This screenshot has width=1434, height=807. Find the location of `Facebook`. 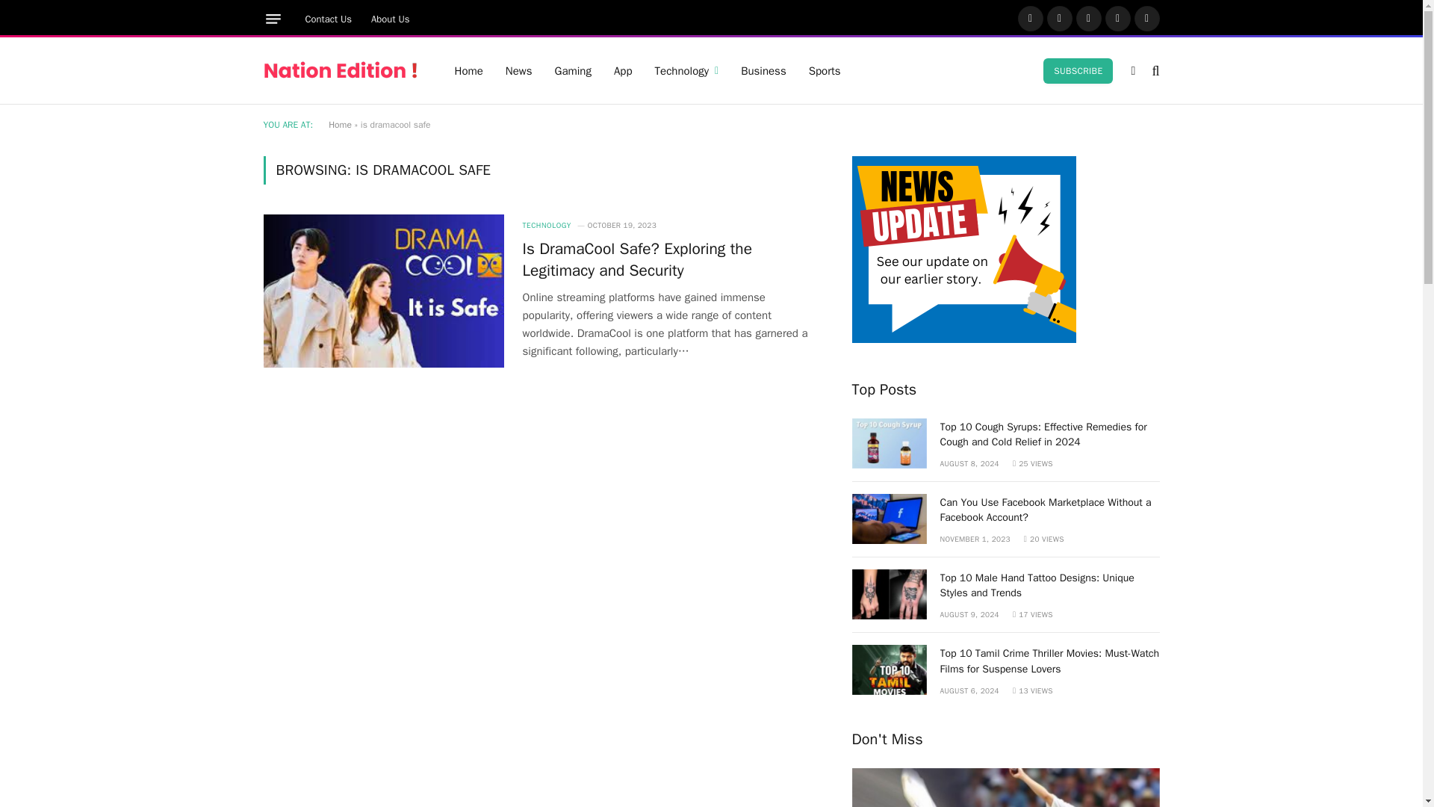

Facebook is located at coordinates (1029, 18).